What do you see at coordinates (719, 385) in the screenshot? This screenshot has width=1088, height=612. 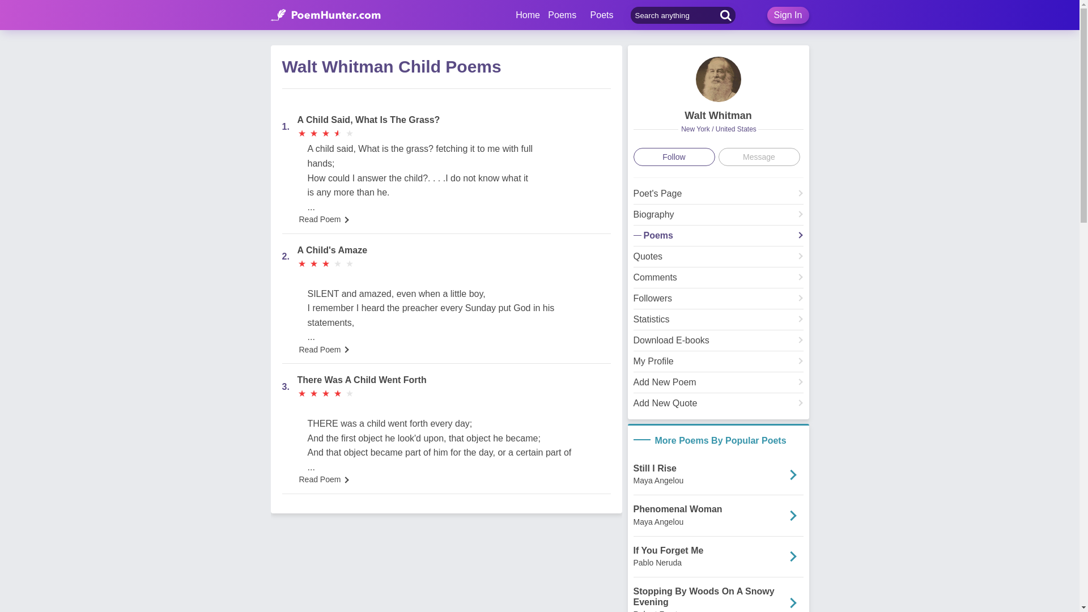 I see `Add New Poem` at bounding box center [719, 385].